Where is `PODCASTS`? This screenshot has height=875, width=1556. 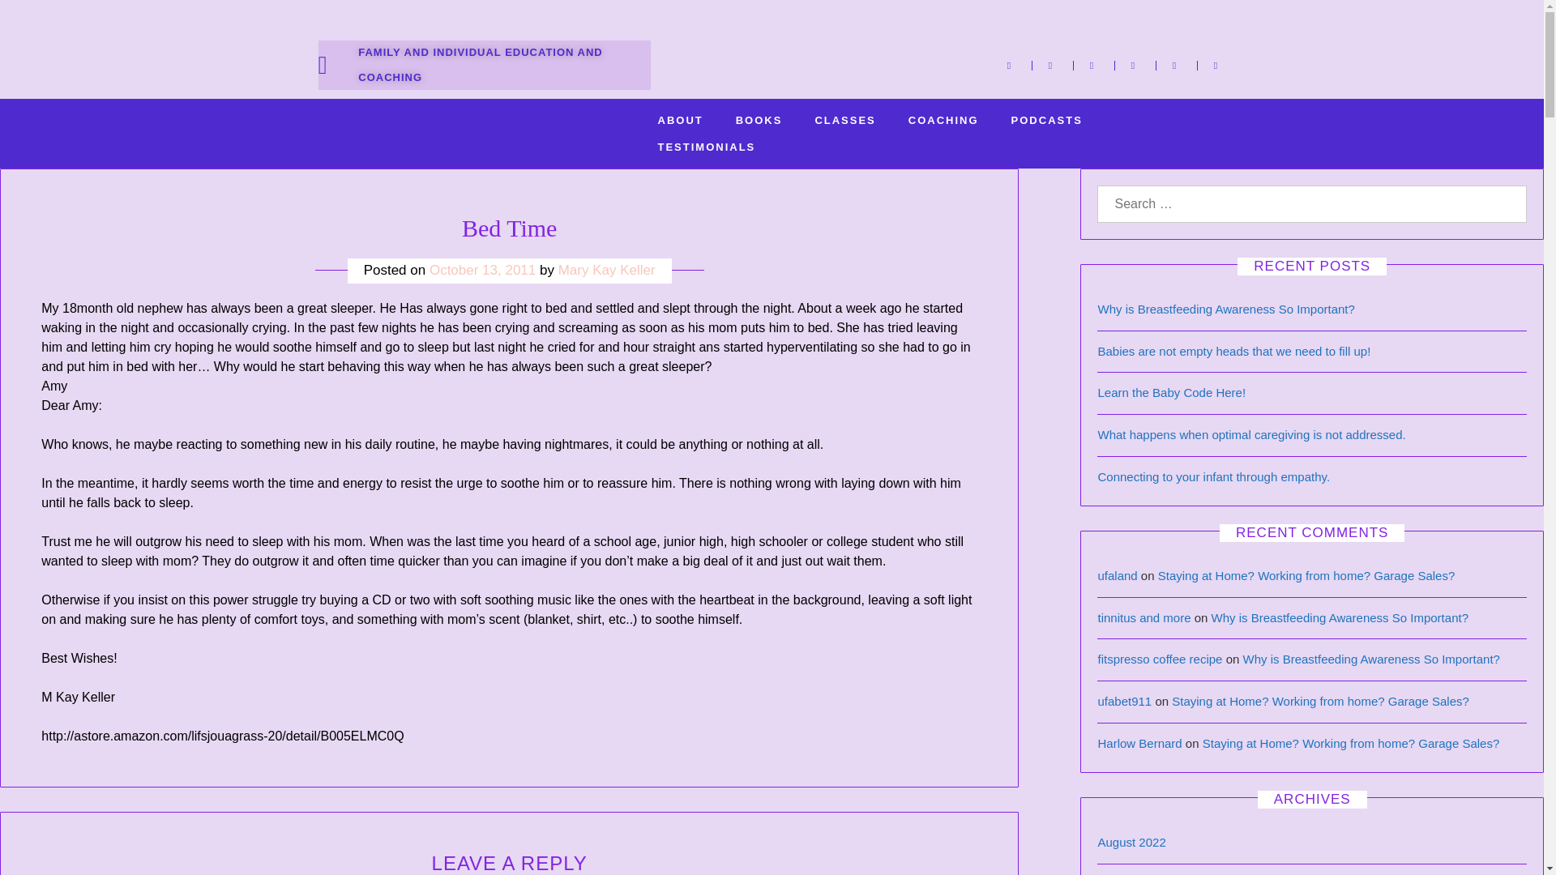
PODCASTS is located at coordinates (1047, 120).